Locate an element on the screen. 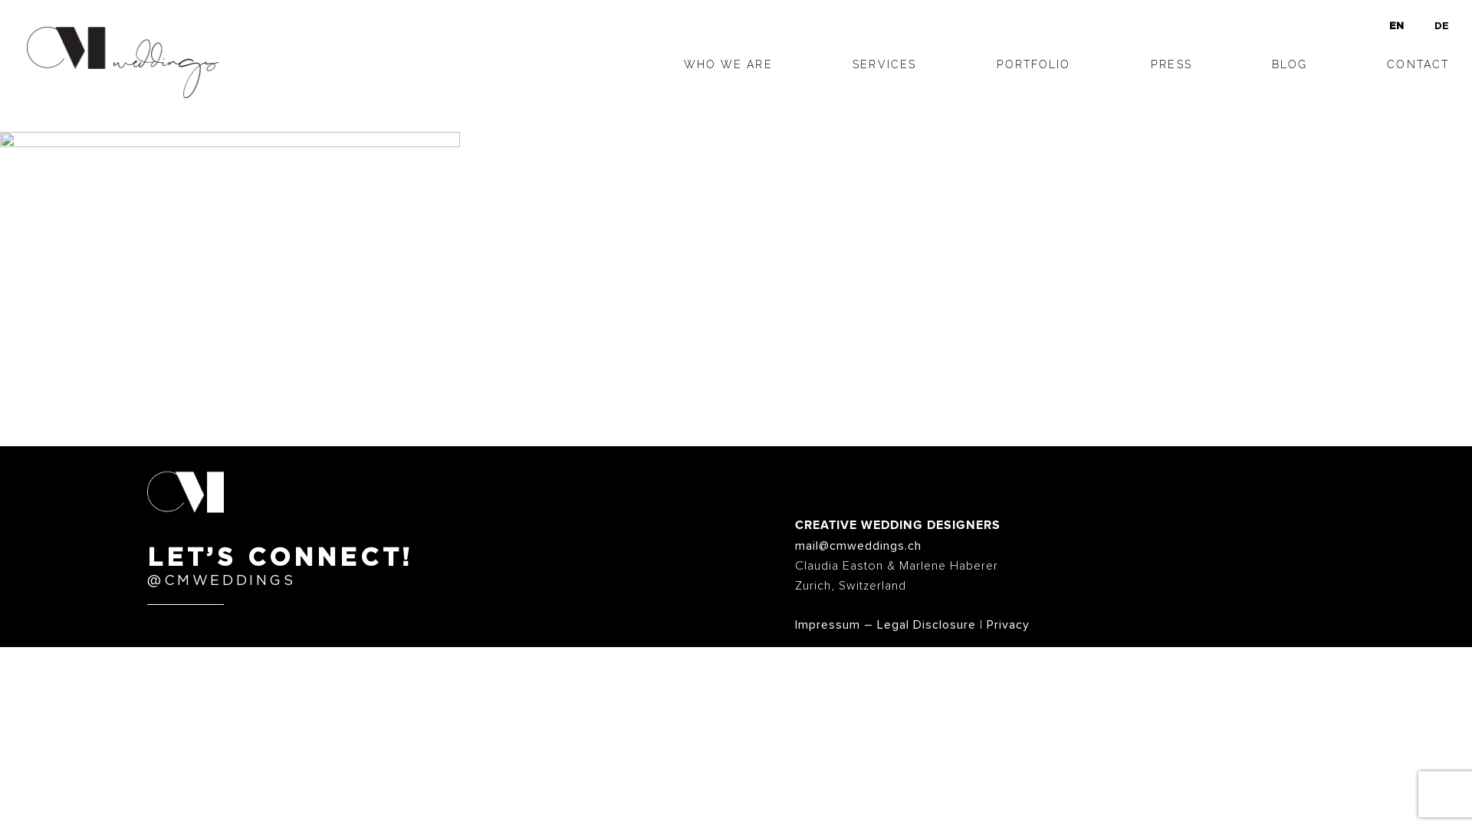 The height and width of the screenshot is (828, 1472). PRESS is located at coordinates (1171, 64).